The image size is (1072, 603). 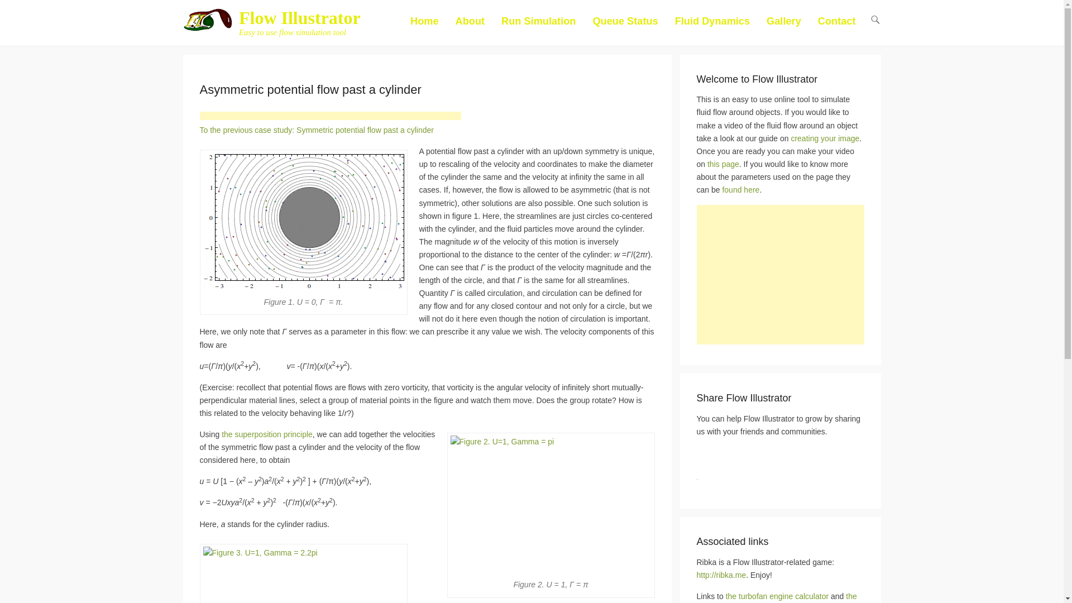 I want to click on Gallery, so click(x=784, y=28).